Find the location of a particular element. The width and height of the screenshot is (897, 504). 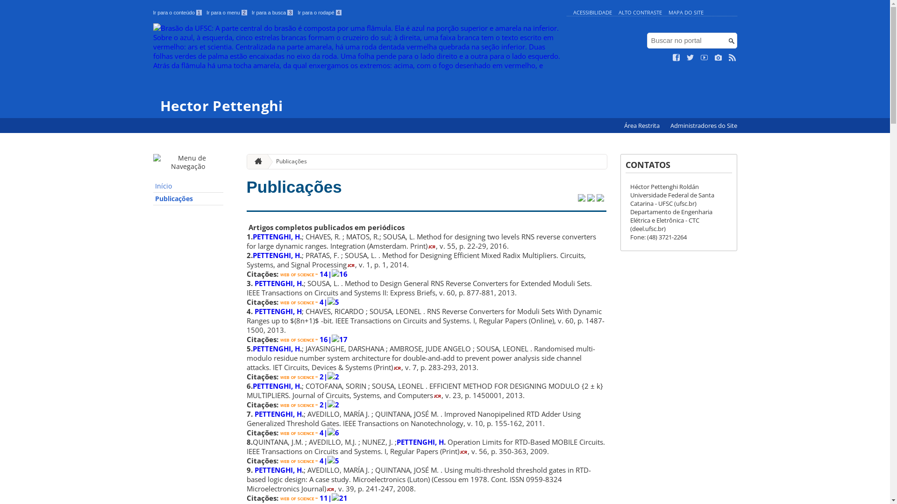

4 is located at coordinates (301, 302).